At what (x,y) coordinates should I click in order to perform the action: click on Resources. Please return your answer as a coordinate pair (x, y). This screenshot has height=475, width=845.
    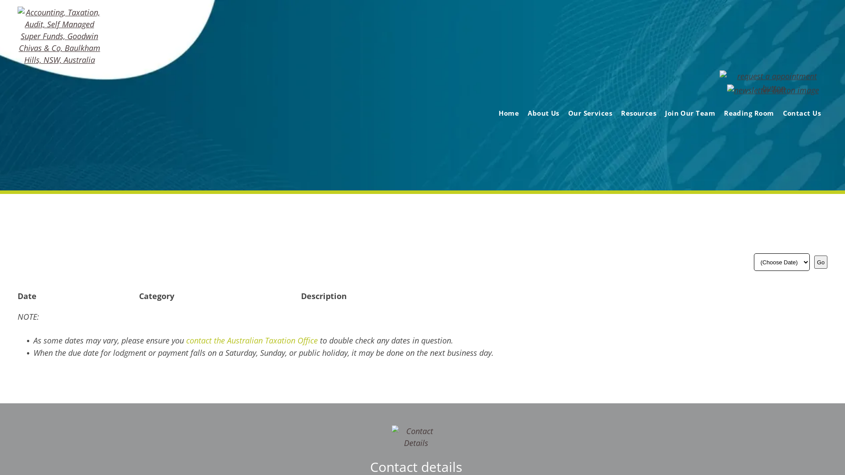
    Looking at the image, I should click on (639, 113).